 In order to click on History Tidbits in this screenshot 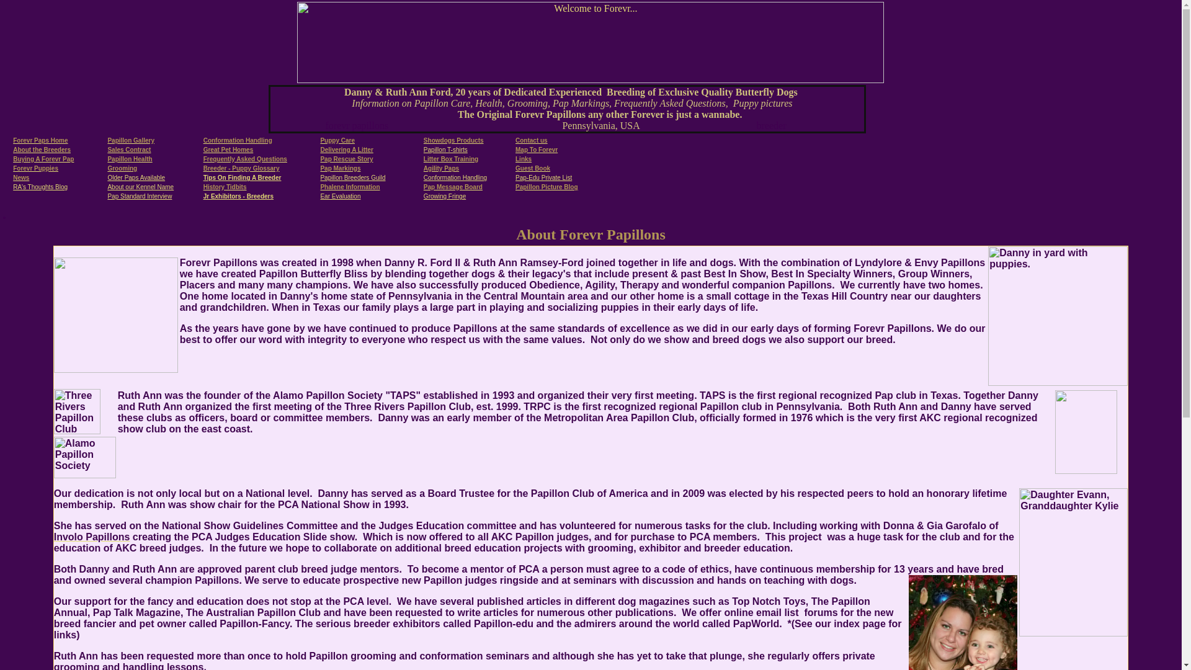, I will do `click(225, 185)`.